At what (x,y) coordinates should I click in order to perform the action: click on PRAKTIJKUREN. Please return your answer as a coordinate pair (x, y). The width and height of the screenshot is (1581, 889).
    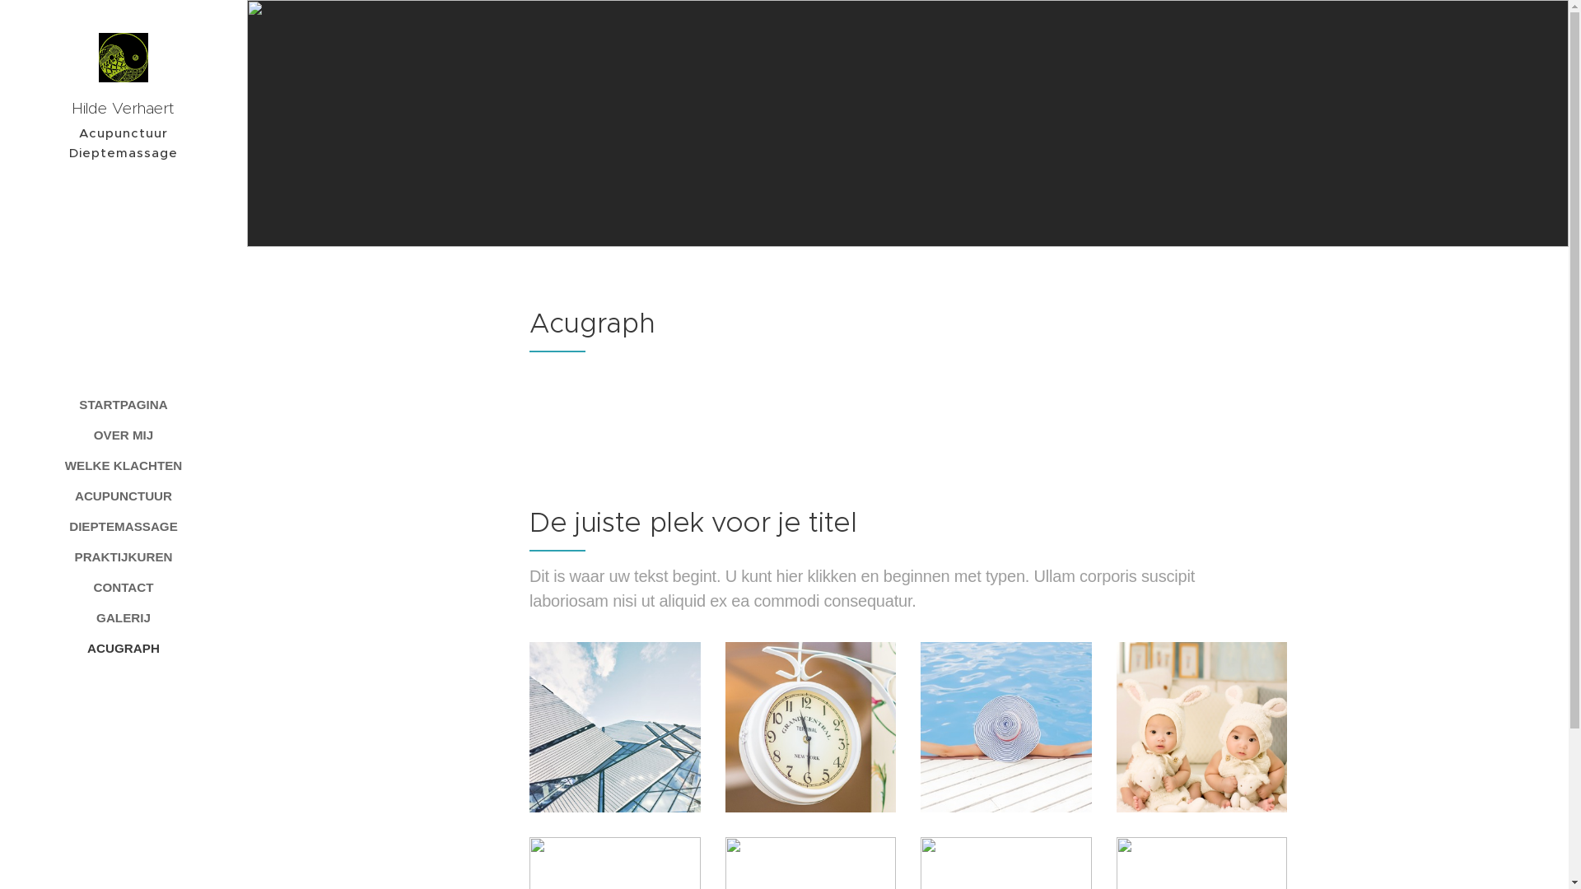
    Looking at the image, I should click on (124, 556).